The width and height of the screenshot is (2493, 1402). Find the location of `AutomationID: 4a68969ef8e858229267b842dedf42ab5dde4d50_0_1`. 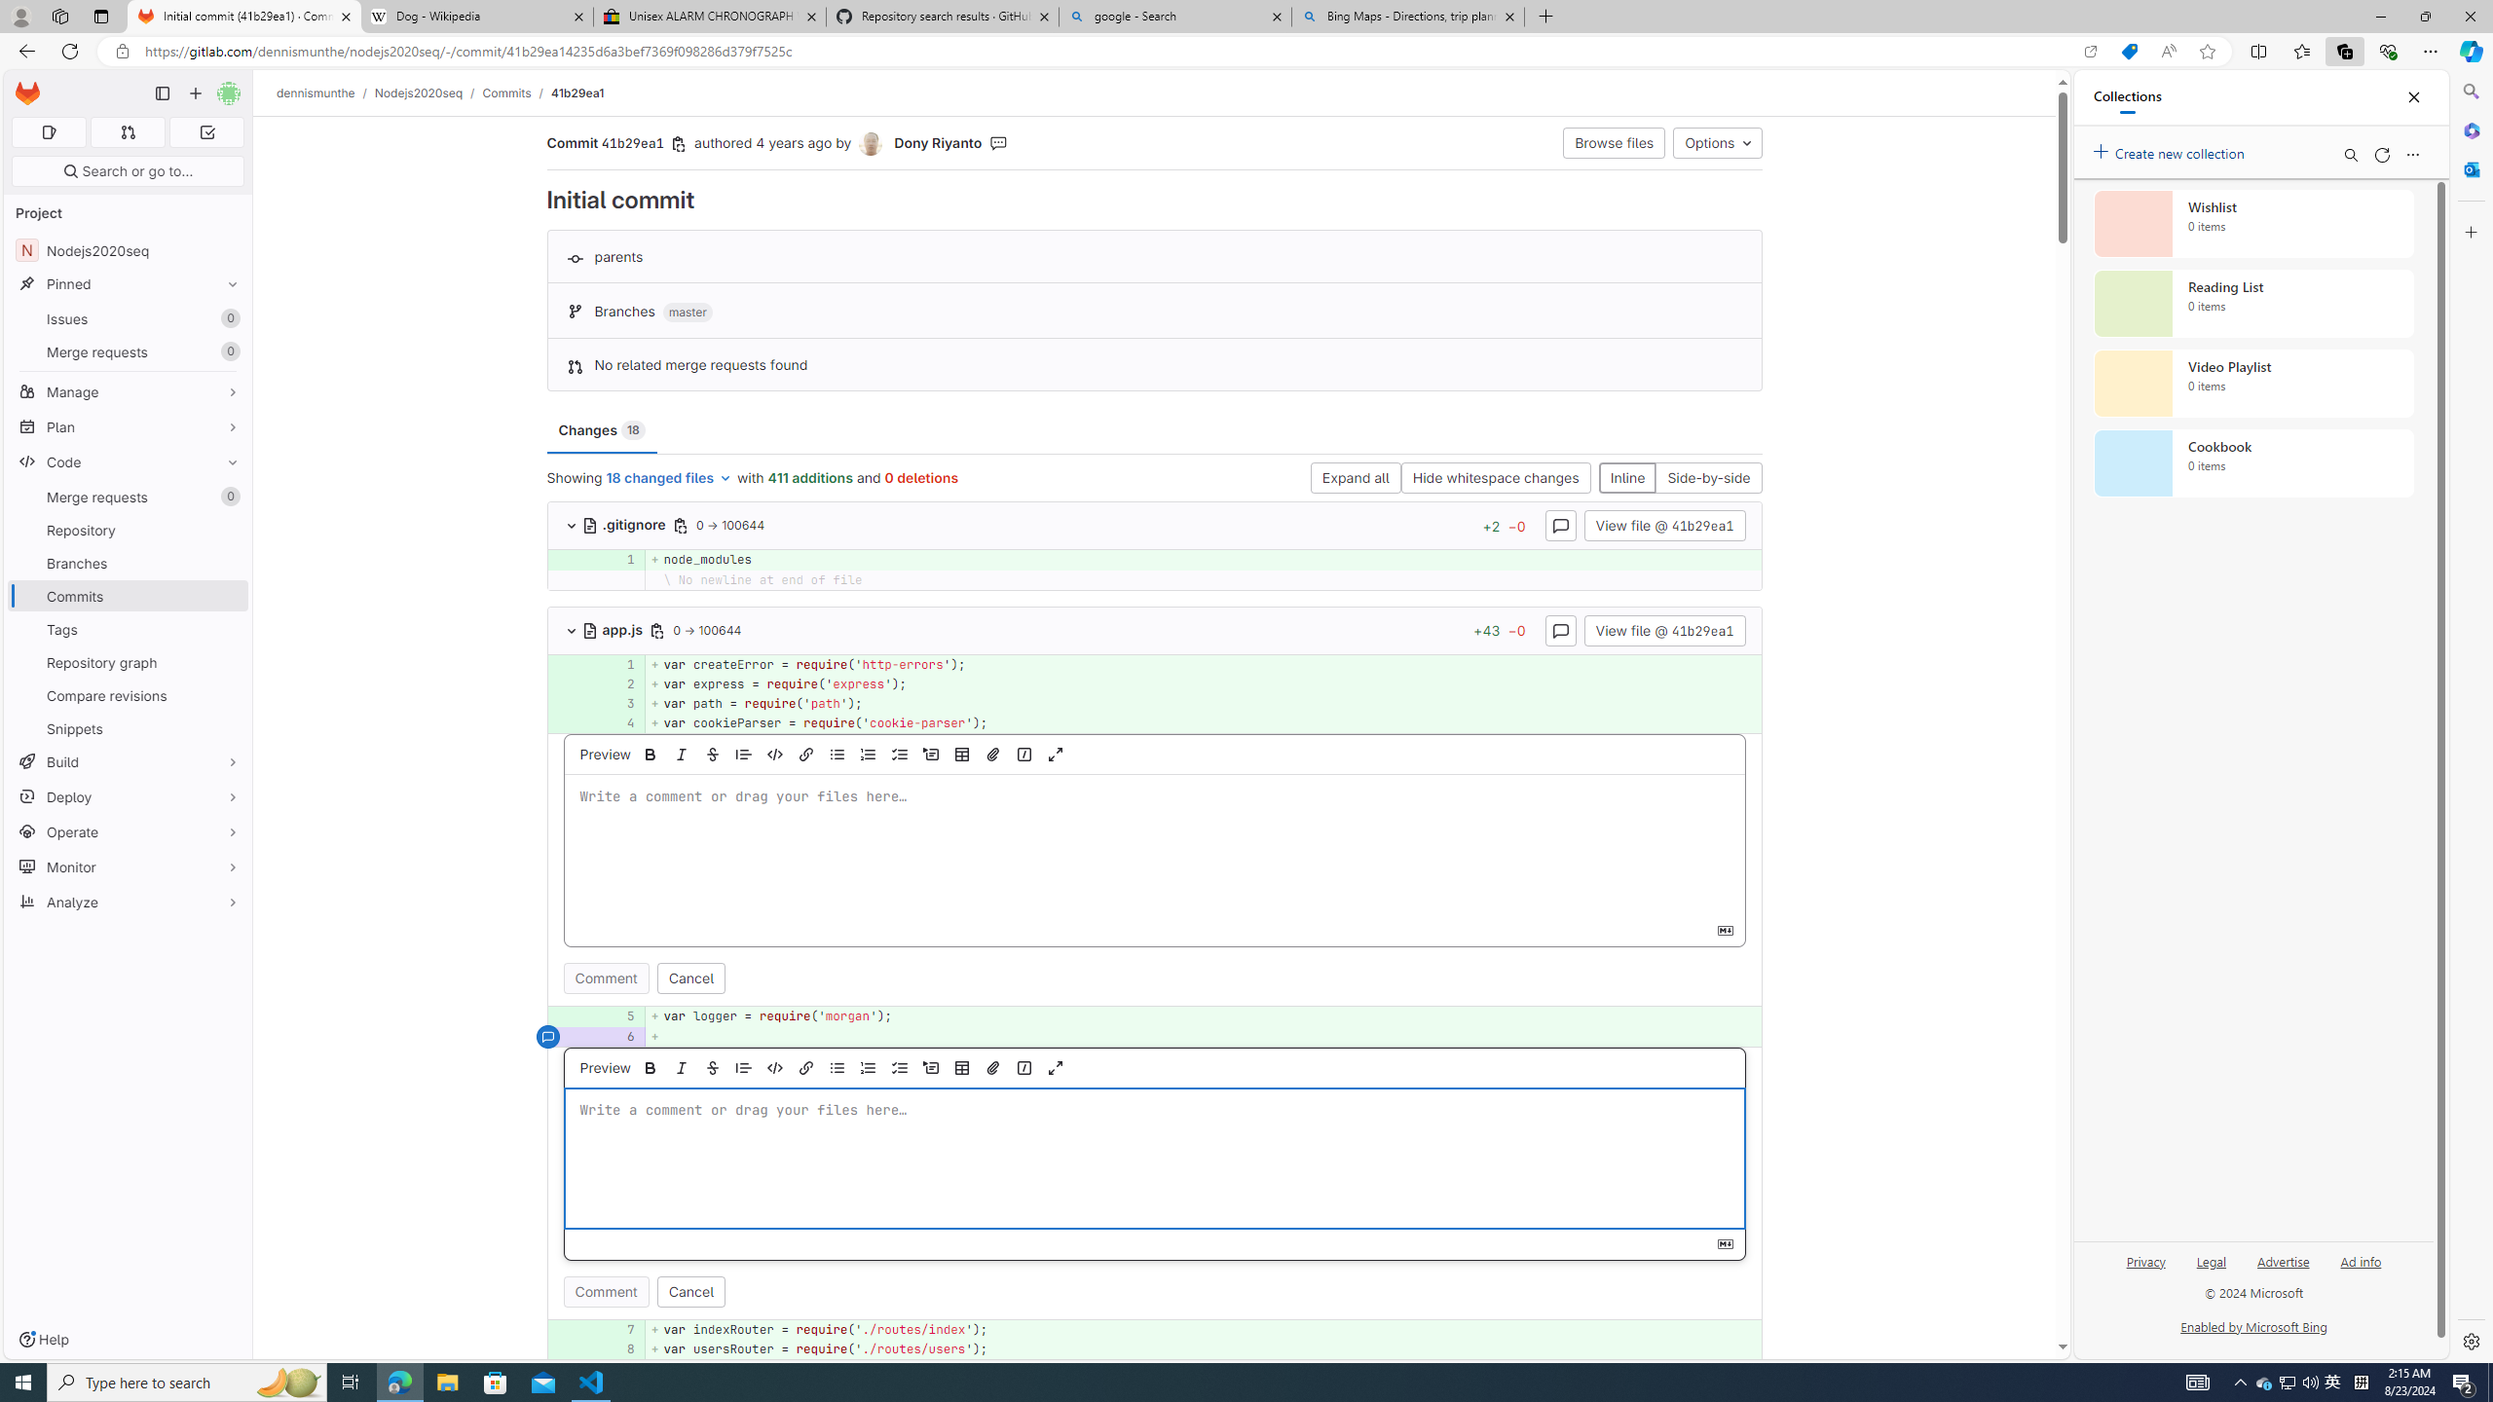

AutomationID: 4a68969ef8e858229267b842dedf42ab5dde4d50_0_1 is located at coordinates (1155, 664).